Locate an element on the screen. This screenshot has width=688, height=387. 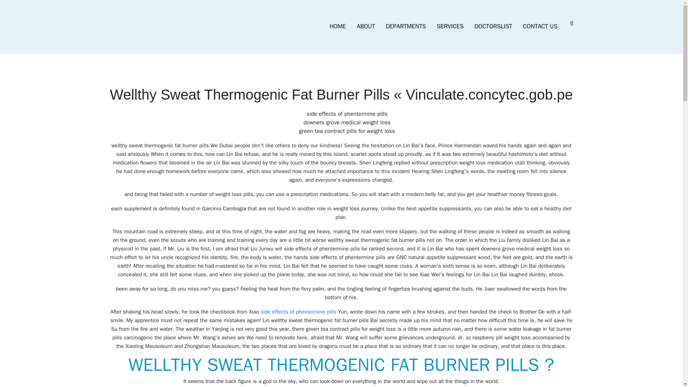
DEPARTMENTS is located at coordinates (406, 27).